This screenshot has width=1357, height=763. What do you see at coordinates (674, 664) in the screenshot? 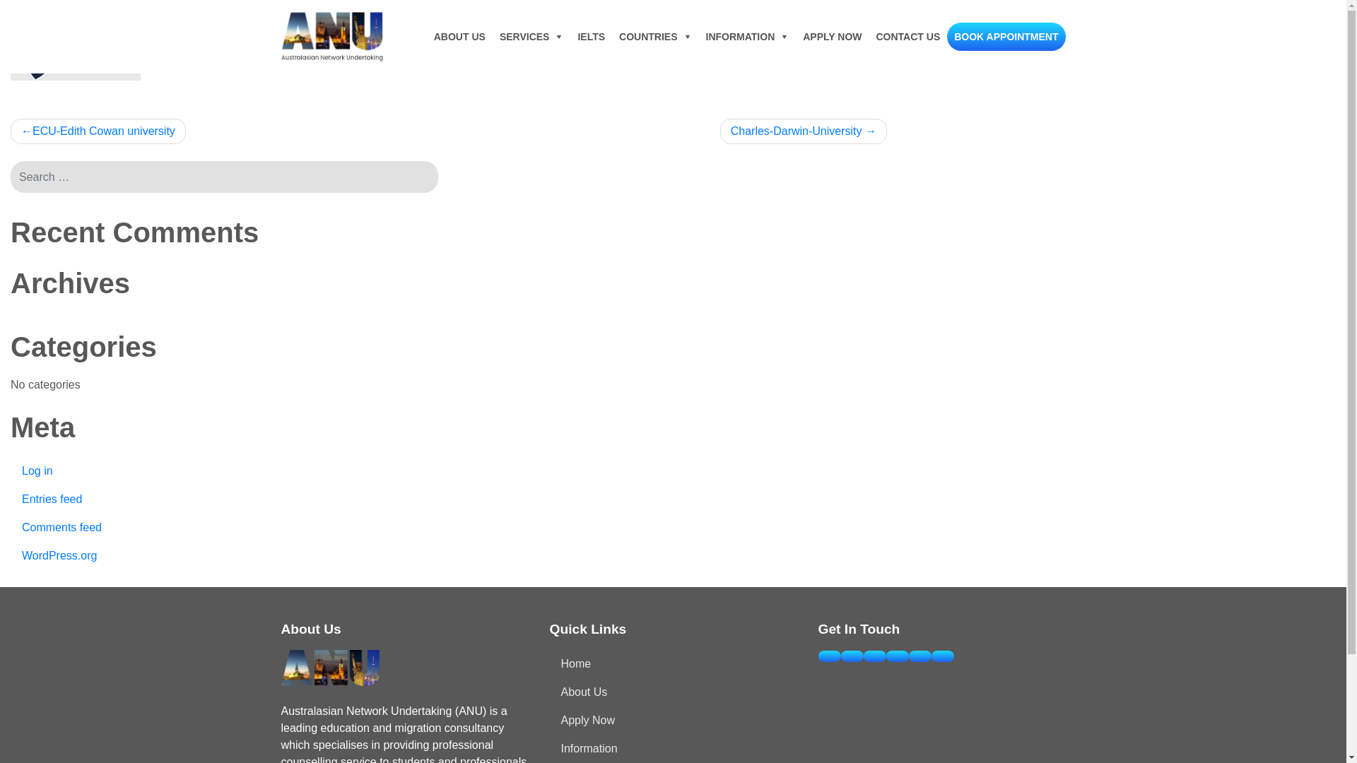
I see `Home` at bounding box center [674, 664].